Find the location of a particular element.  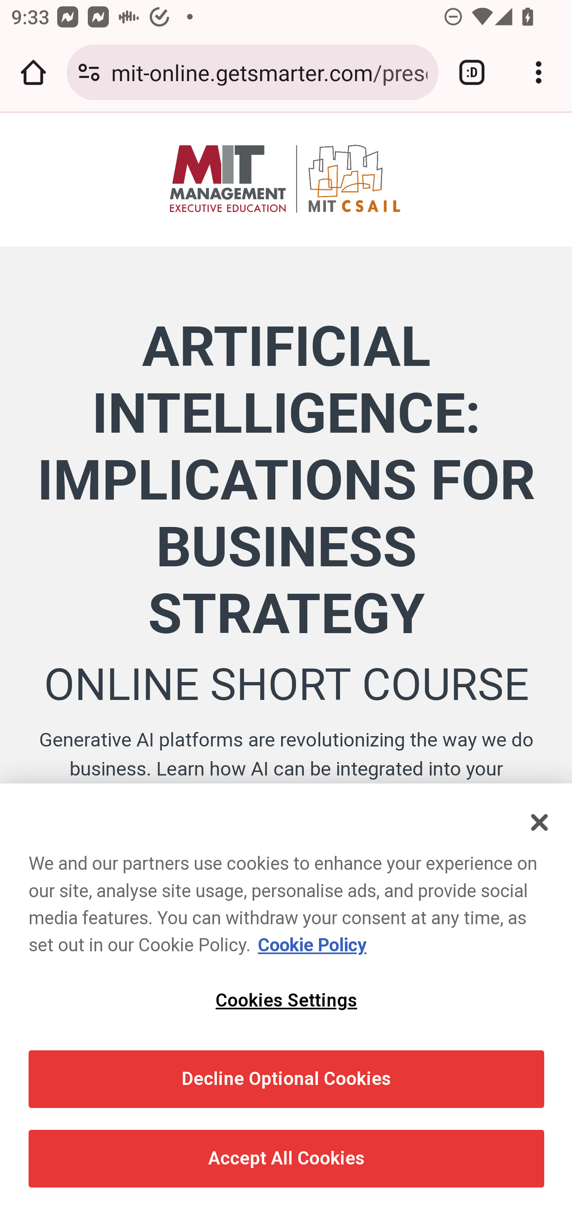

Decline Optional Cookies is located at coordinates (286, 1079).